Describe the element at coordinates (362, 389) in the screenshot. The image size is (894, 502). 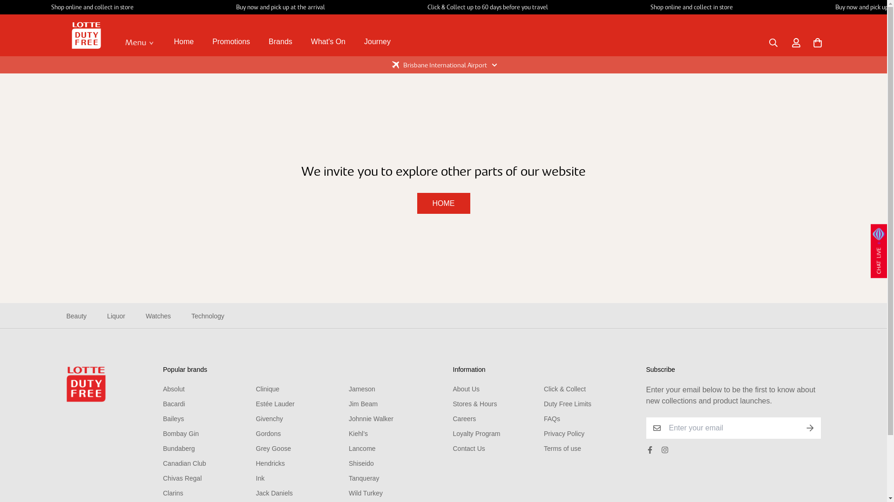
I see `Jameson` at that location.